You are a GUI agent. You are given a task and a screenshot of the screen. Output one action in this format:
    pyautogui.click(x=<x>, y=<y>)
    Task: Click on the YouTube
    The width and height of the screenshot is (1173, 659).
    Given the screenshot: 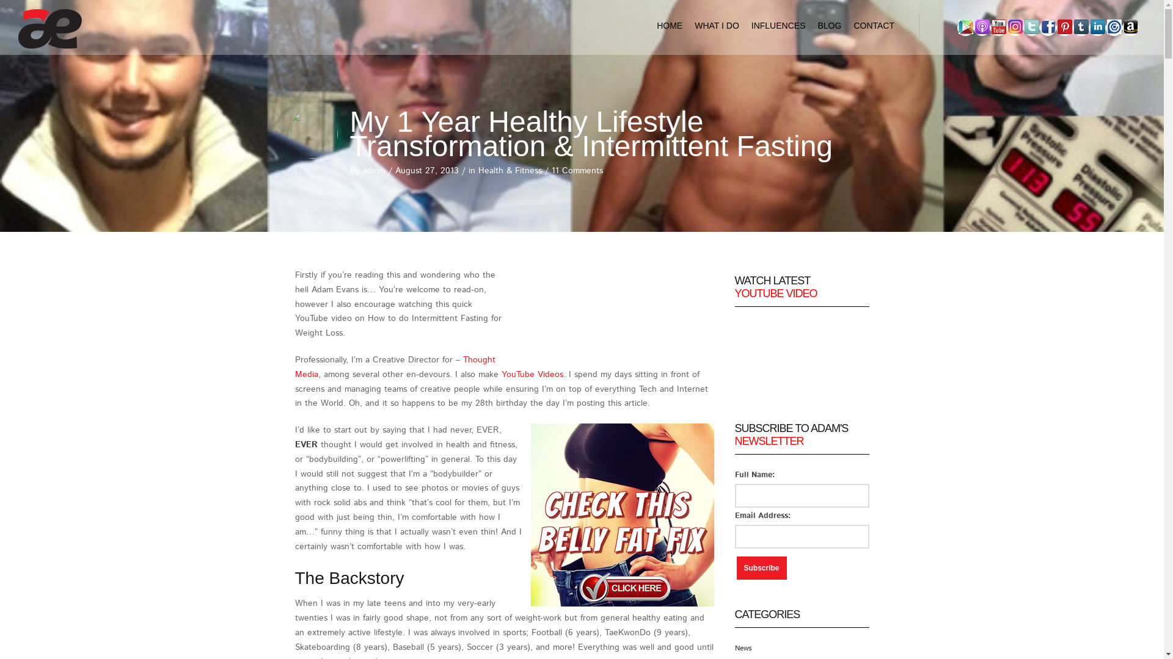 What is the action you would take?
    pyautogui.click(x=517, y=375)
    